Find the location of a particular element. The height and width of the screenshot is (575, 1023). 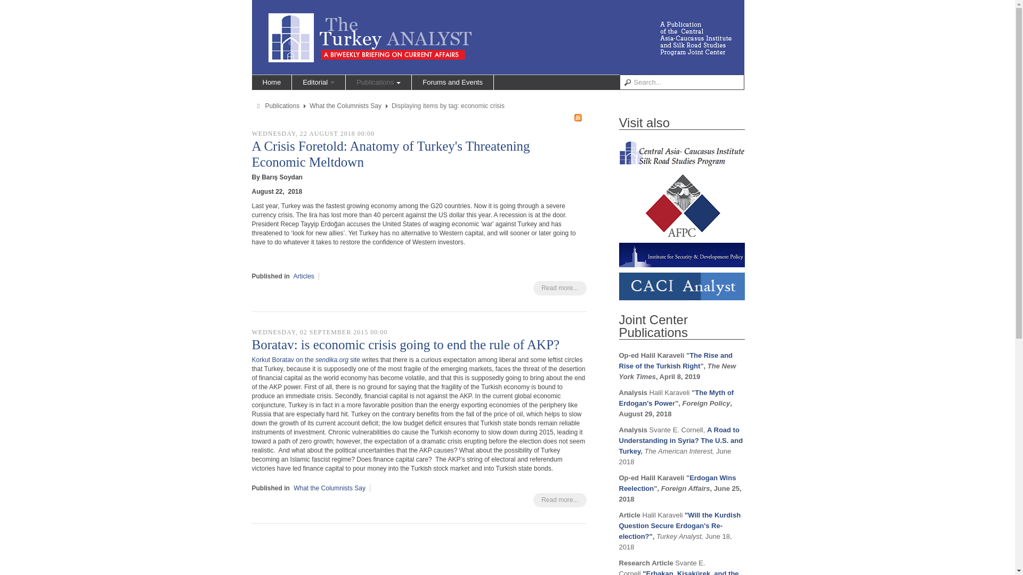

The Myth of Erdogan's Powe is located at coordinates (677, 398).